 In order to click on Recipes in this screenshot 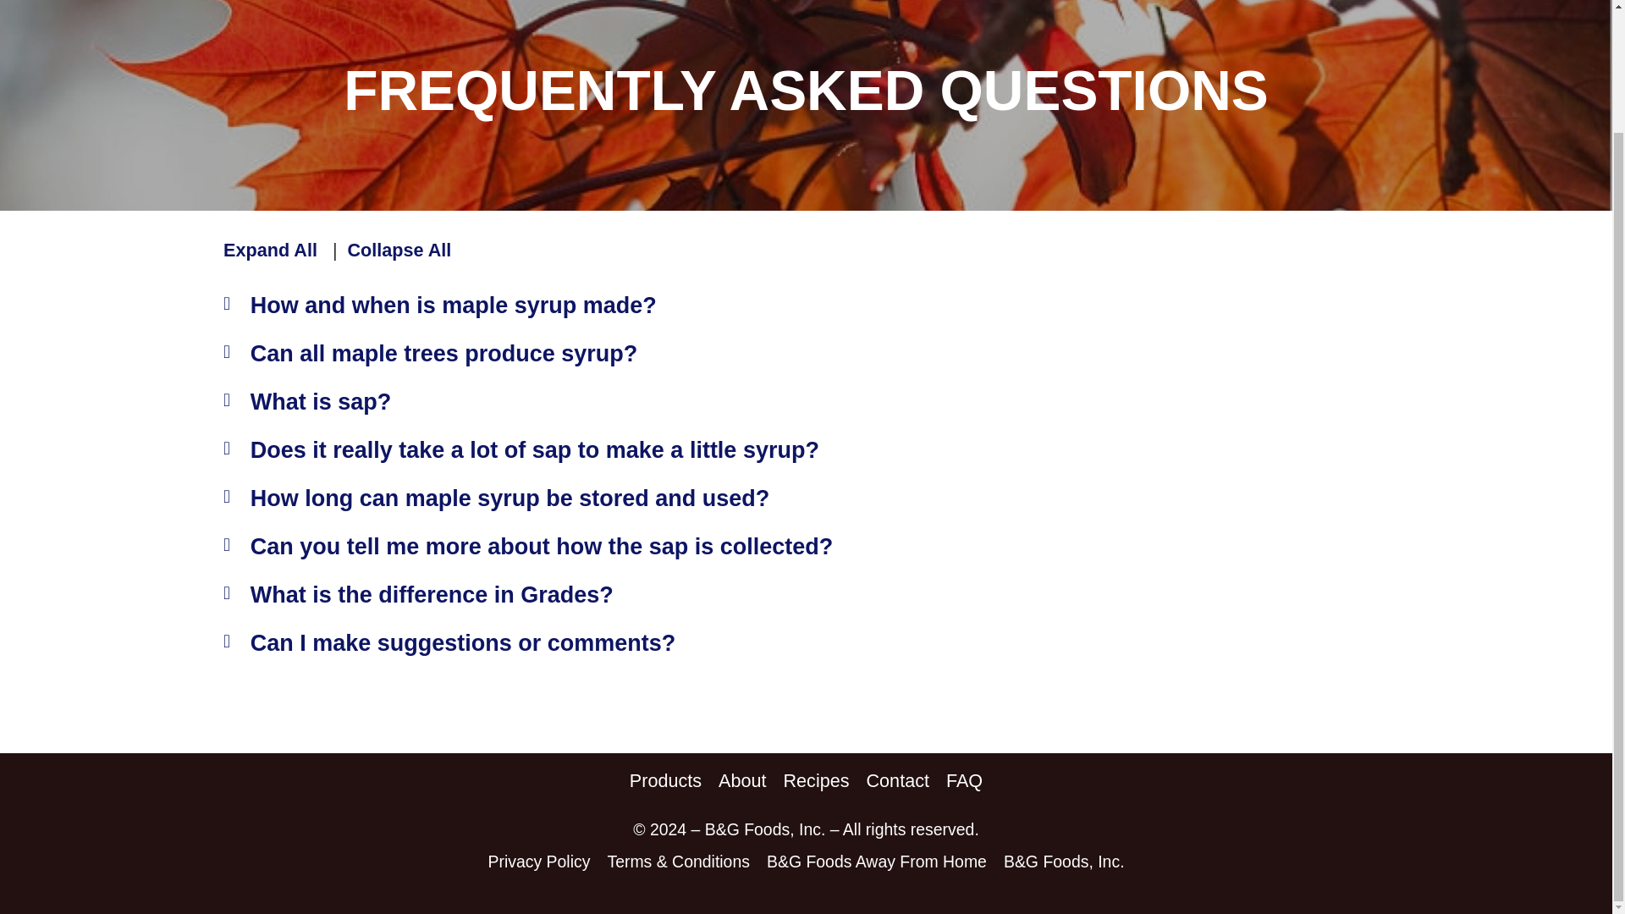, I will do `click(816, 780)`.